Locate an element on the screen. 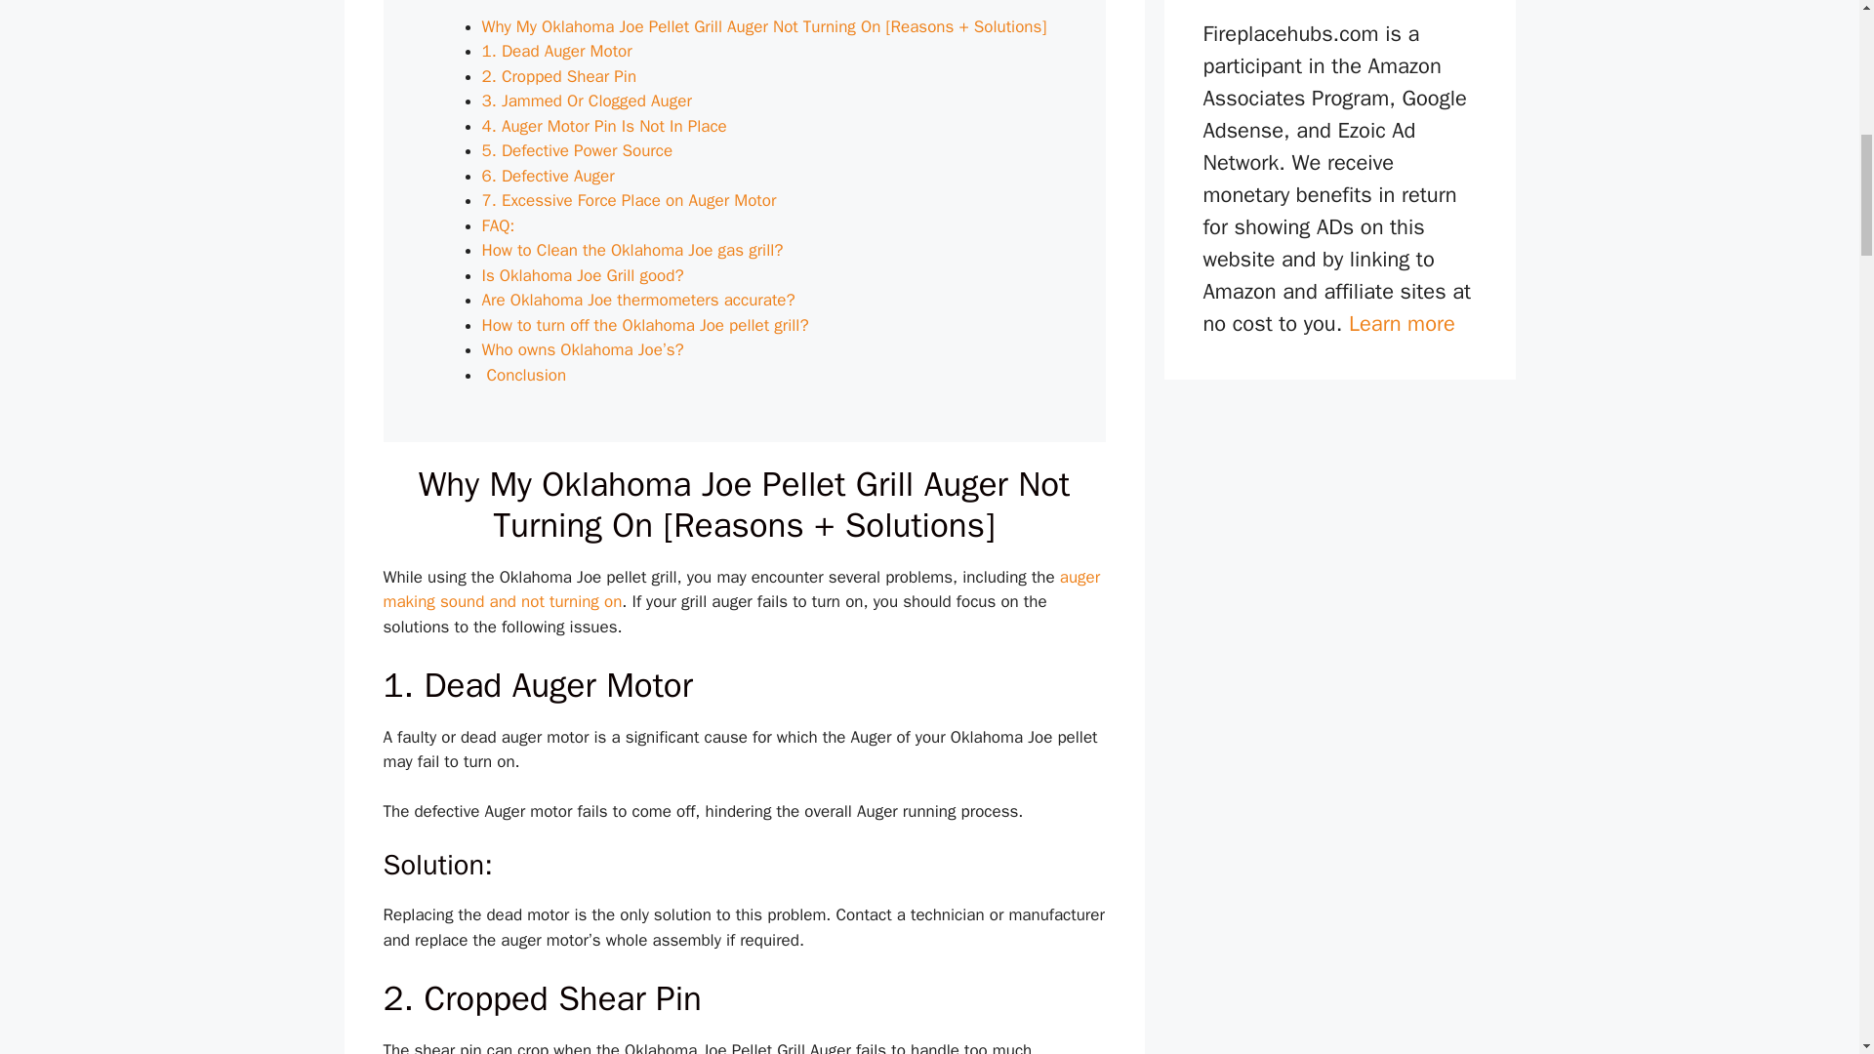 Image resolution: width=1874 pixels, height=1054 pixels. 3. Jammed Or Clogged Auger  is located at coordinates (590, 101).